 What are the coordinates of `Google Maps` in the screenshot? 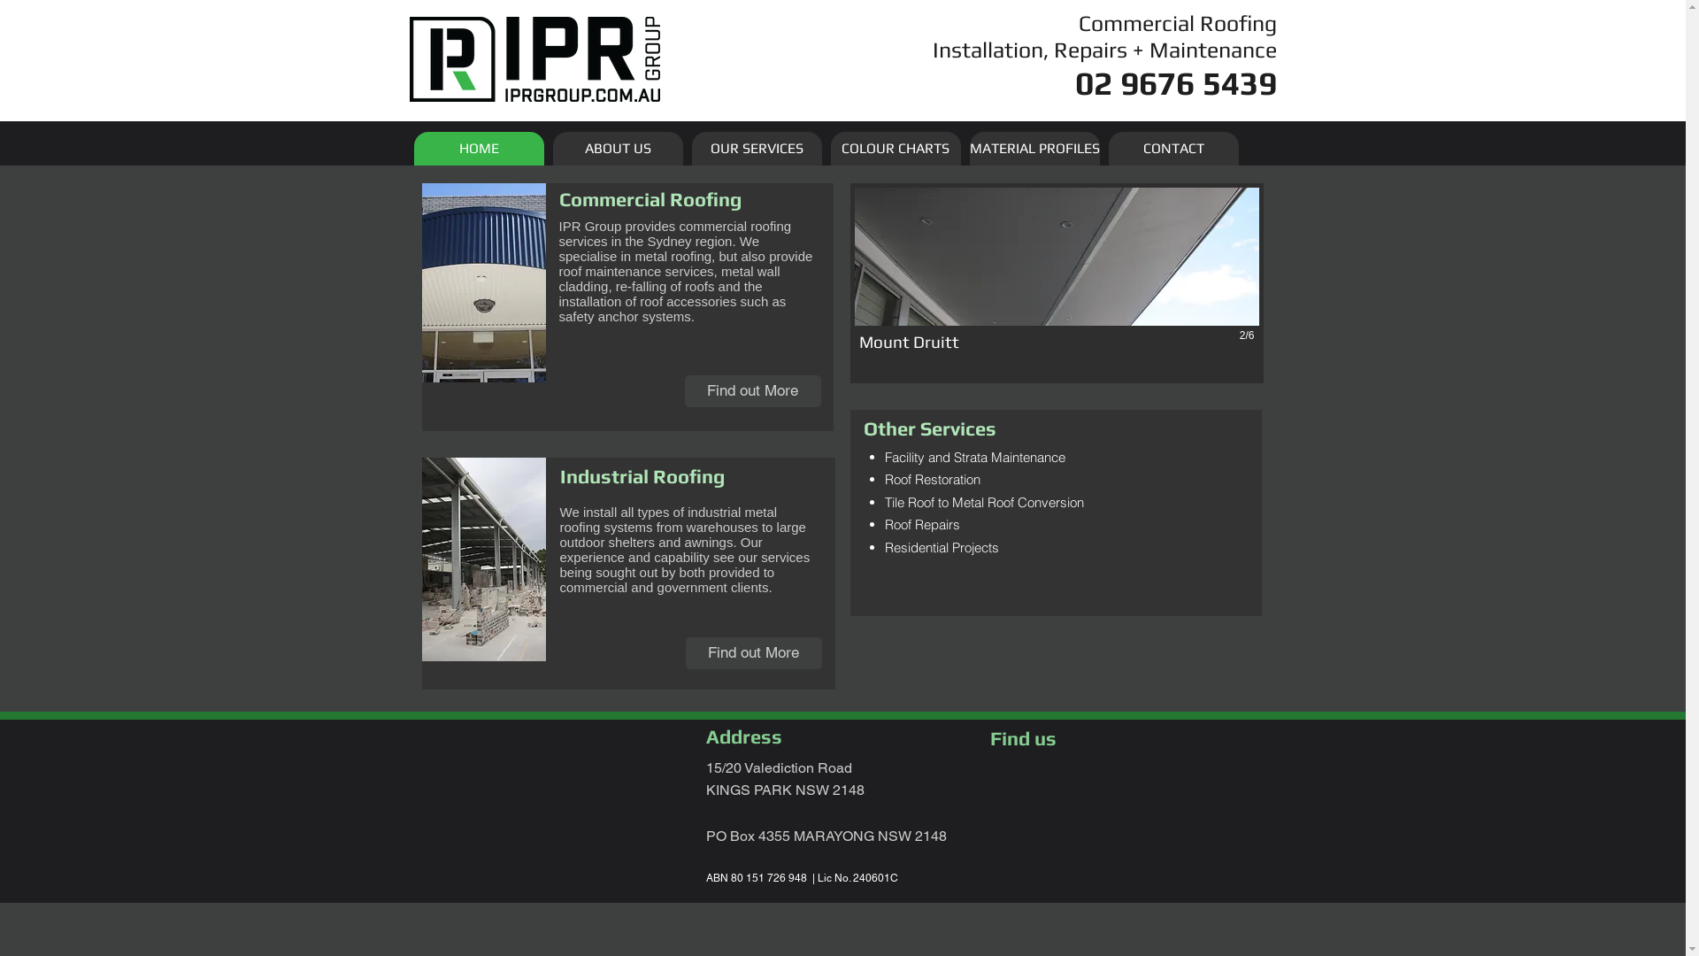 It's located at (1127, 823).